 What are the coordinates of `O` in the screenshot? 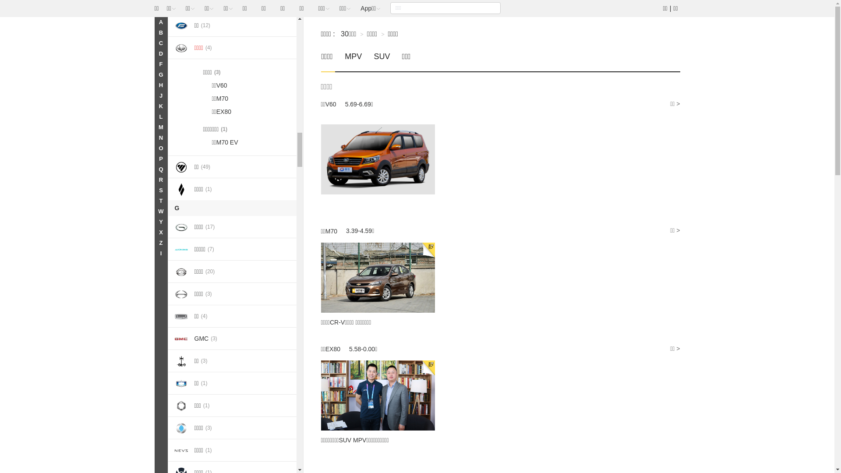 It's located at (161, 148).